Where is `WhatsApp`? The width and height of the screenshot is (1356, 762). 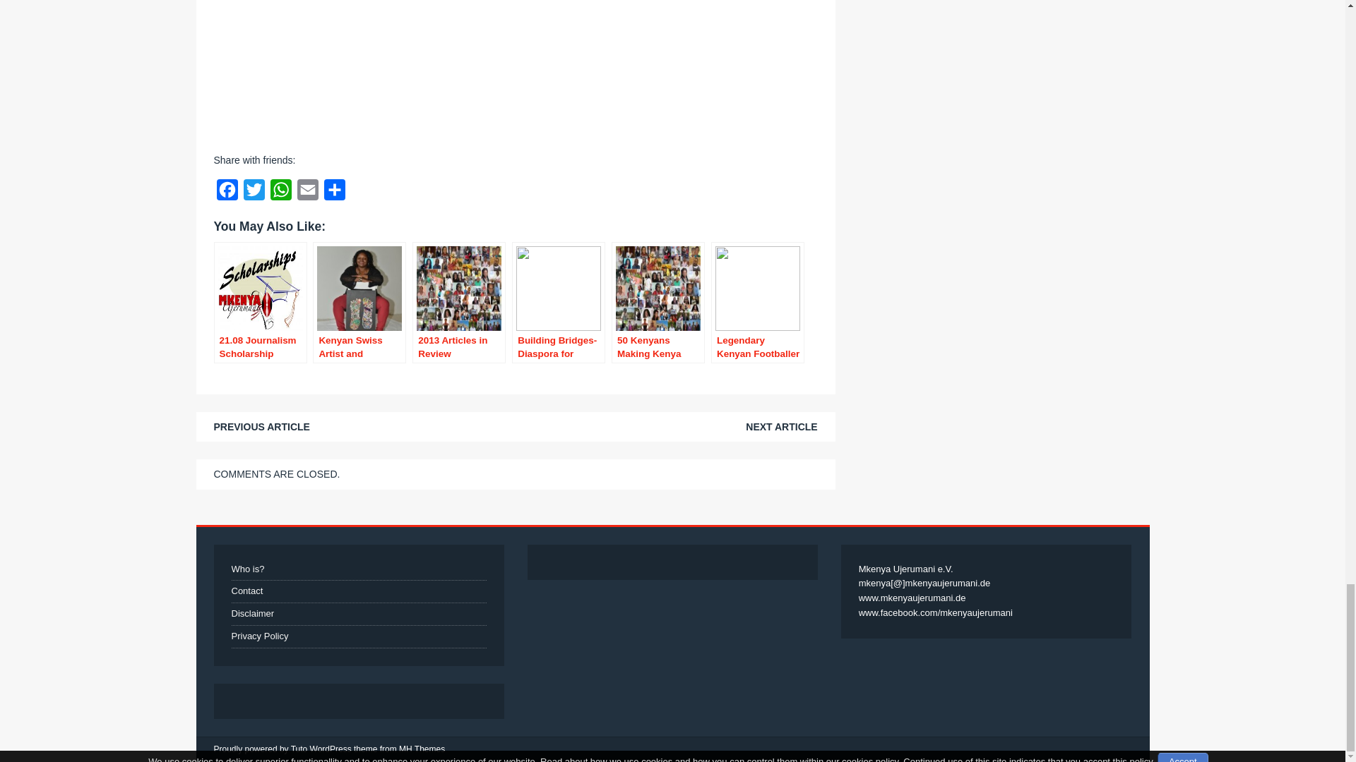
WhatsApp is located at coordinates (280, 193).